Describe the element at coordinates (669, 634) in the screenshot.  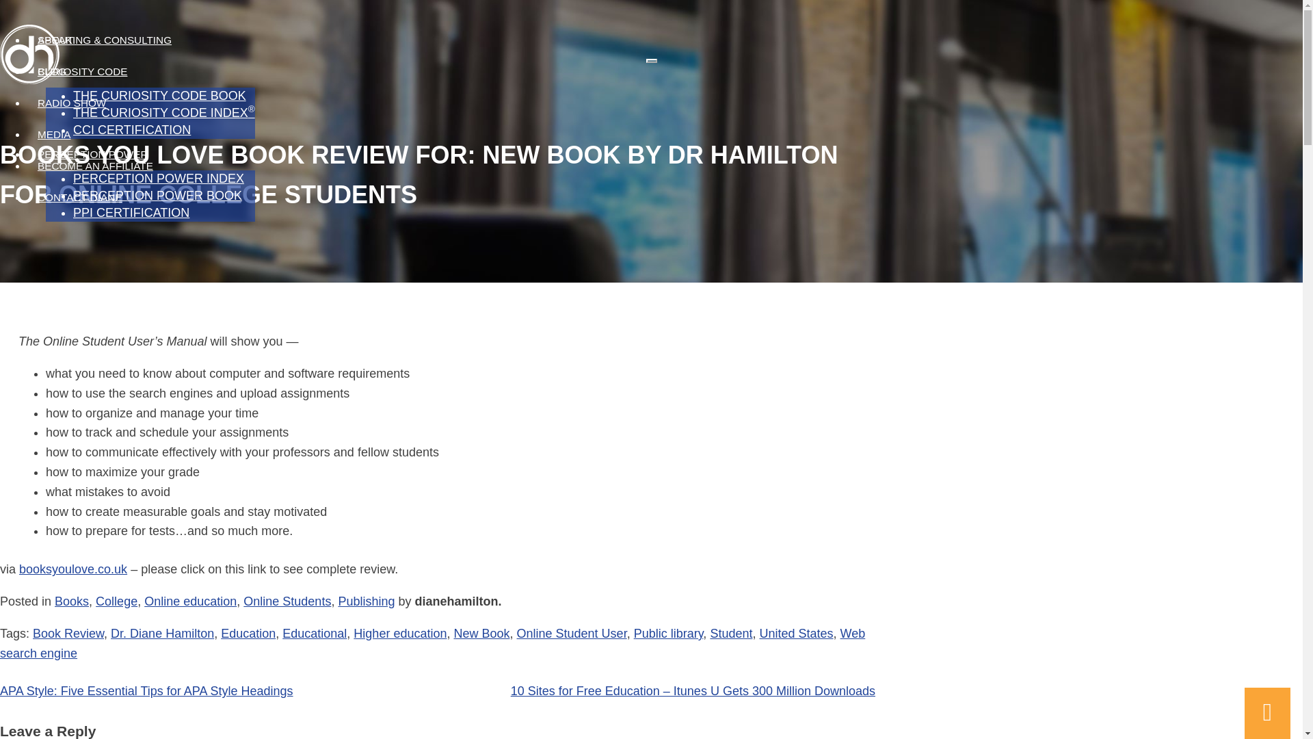
I see `Public library` at that location.